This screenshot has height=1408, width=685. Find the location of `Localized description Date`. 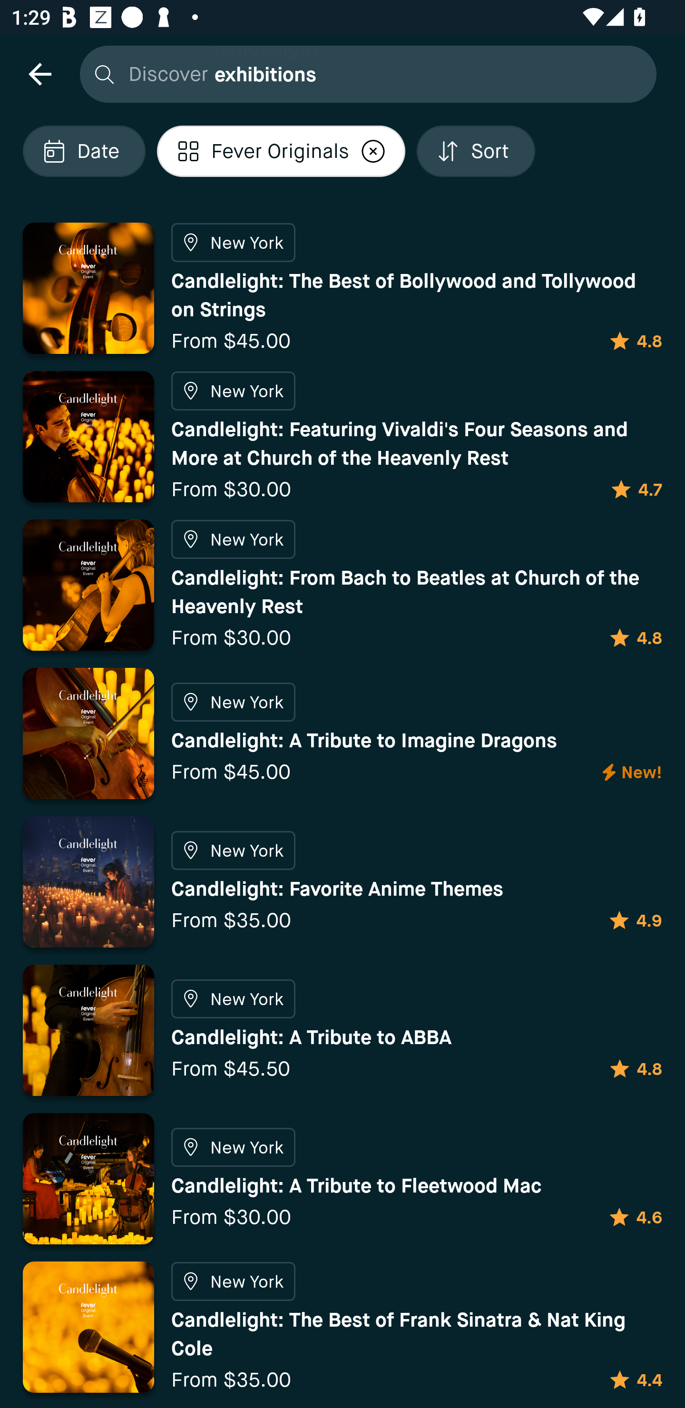

Localized description Date is located at coordinates (84, 151).